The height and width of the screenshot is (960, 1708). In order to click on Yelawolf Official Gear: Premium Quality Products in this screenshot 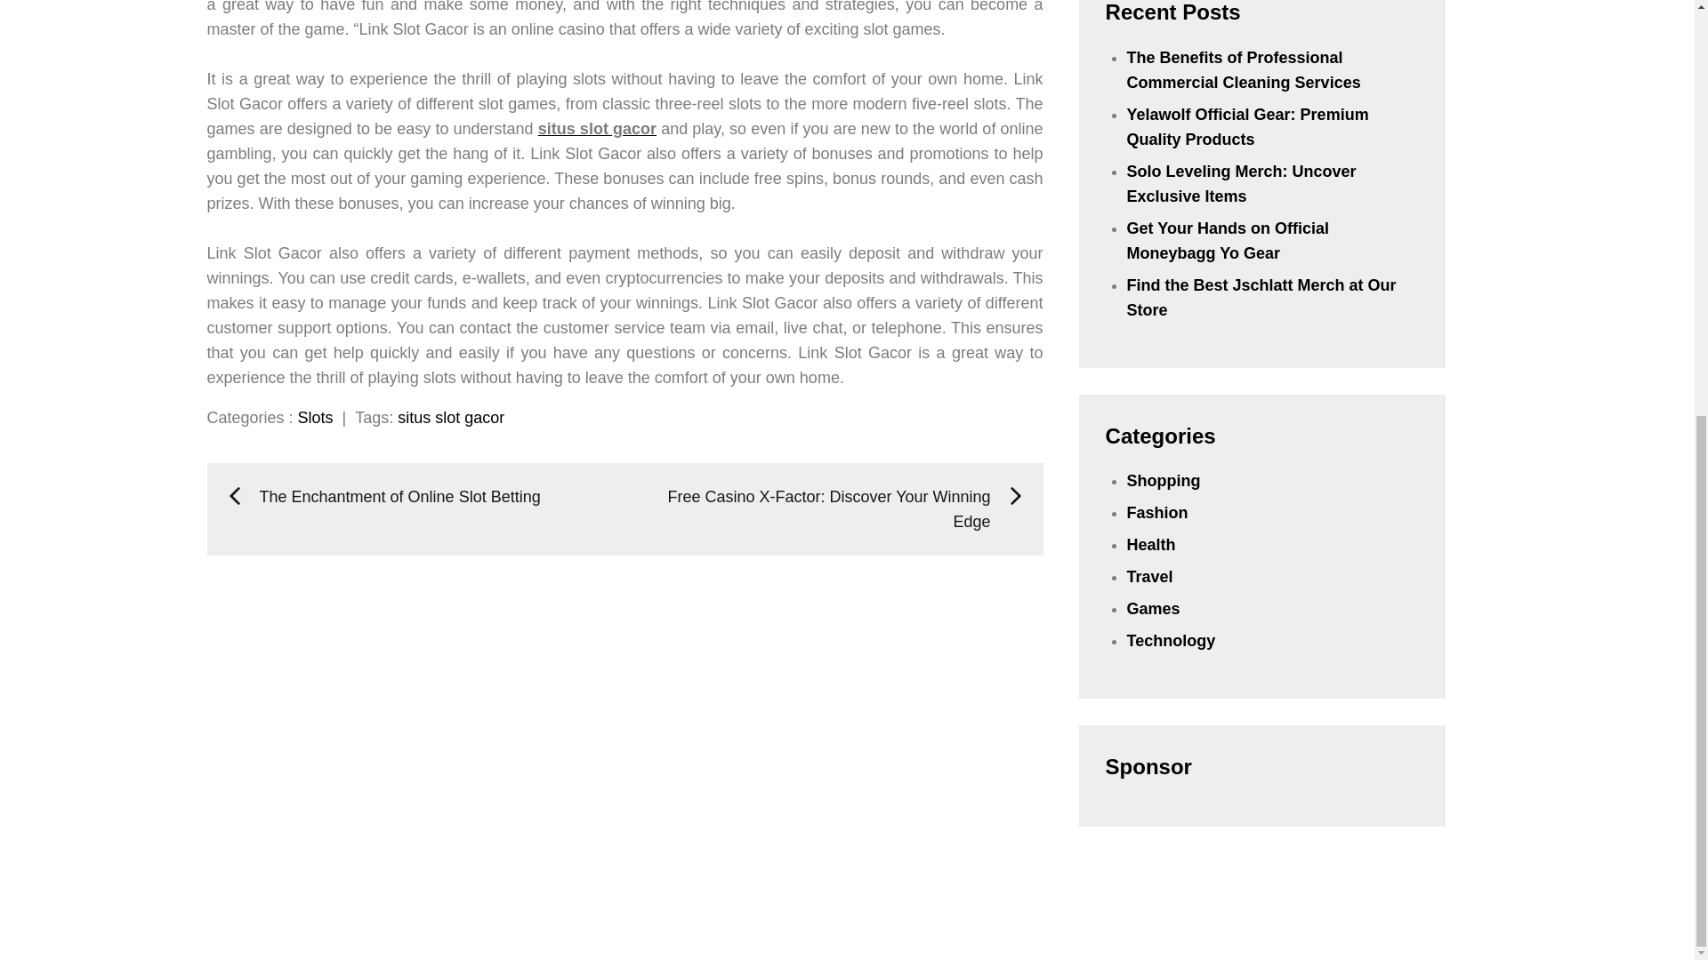, I will do `click(1248, 126)`.